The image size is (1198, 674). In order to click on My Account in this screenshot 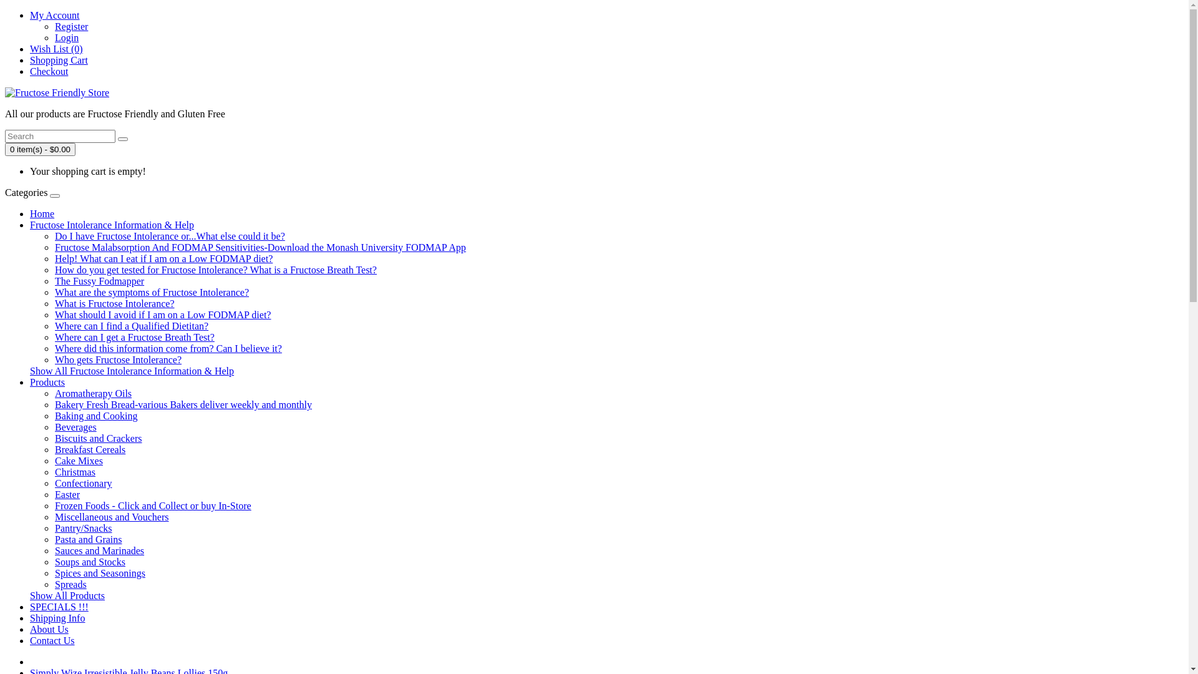, I will do `click(55, 15)`.